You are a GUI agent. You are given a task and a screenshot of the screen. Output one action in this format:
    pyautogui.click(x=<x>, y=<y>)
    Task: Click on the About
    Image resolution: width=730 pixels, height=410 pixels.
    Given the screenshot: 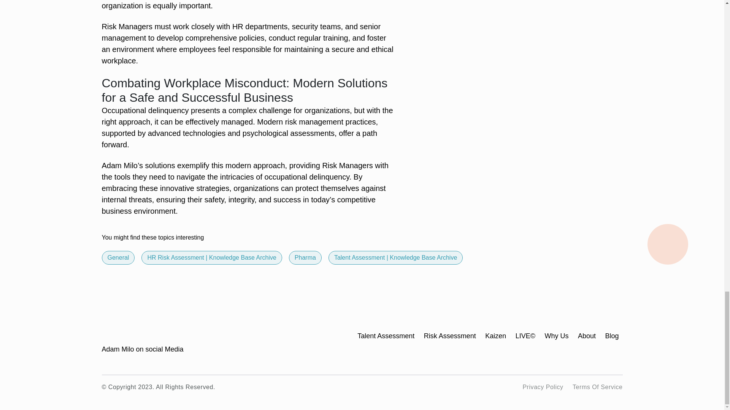 What is the action you would take?
    pyautogui.click(x=587, y=336)
    